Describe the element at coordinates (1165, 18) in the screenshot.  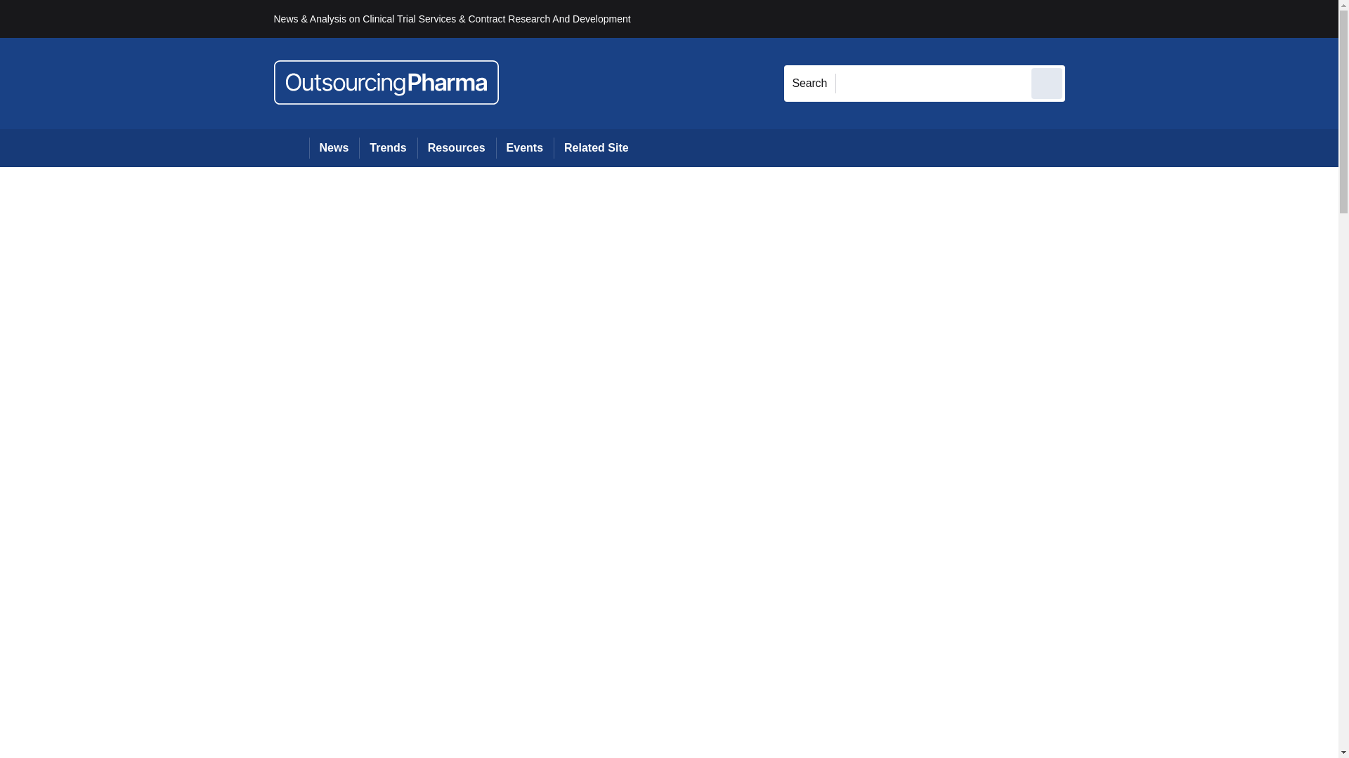
I see `My account` at that location.